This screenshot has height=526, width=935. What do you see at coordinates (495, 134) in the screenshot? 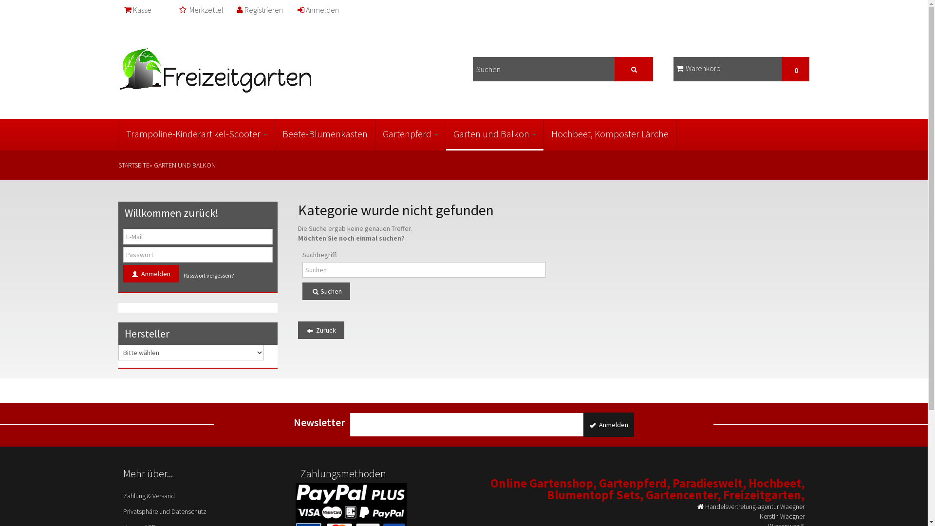
I see `Garten und Balkon` at bounding box center [495, 134].